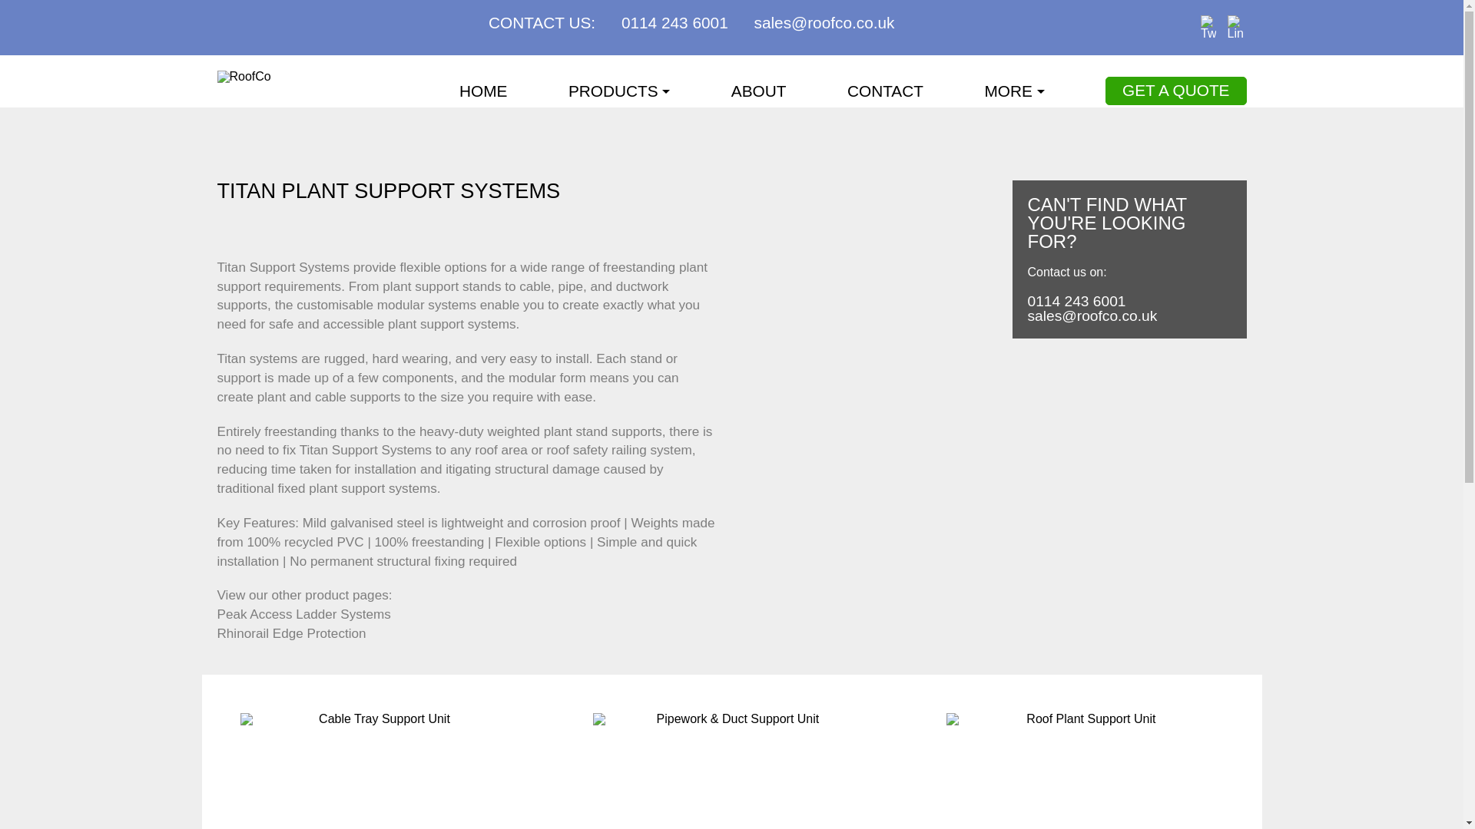 Image resolution: width=1475 pixels, height=829 pixels. Describe the element at coordinates (885, 89) in the screenshot. I see `CONTACT` at that location.